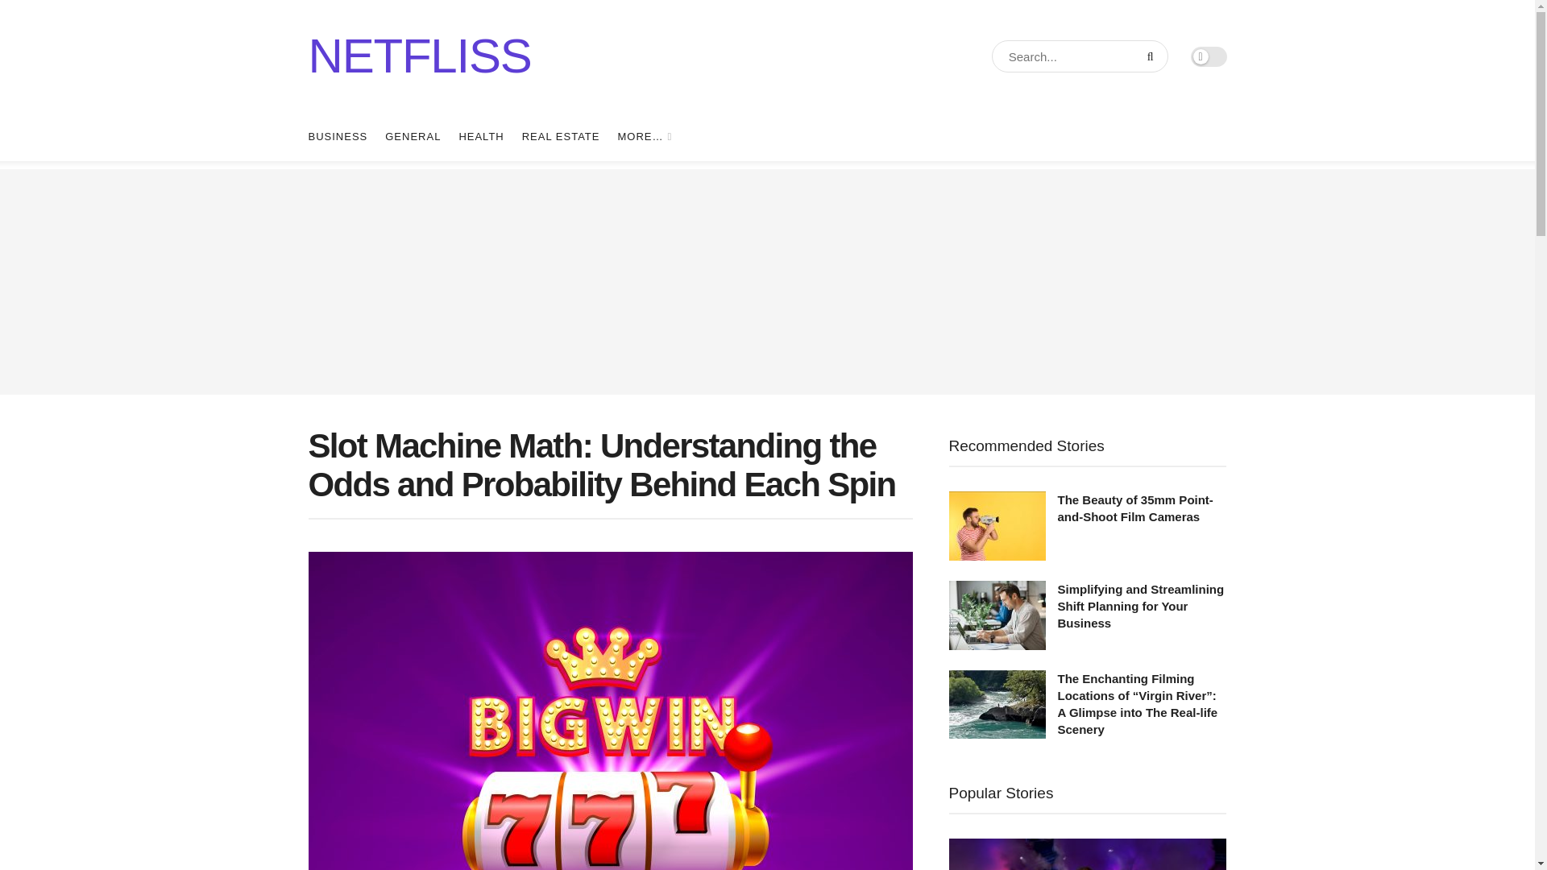 The width and height of the screenshot is (1547, 870). I want to click on NETFLISS, so click(419, 56).